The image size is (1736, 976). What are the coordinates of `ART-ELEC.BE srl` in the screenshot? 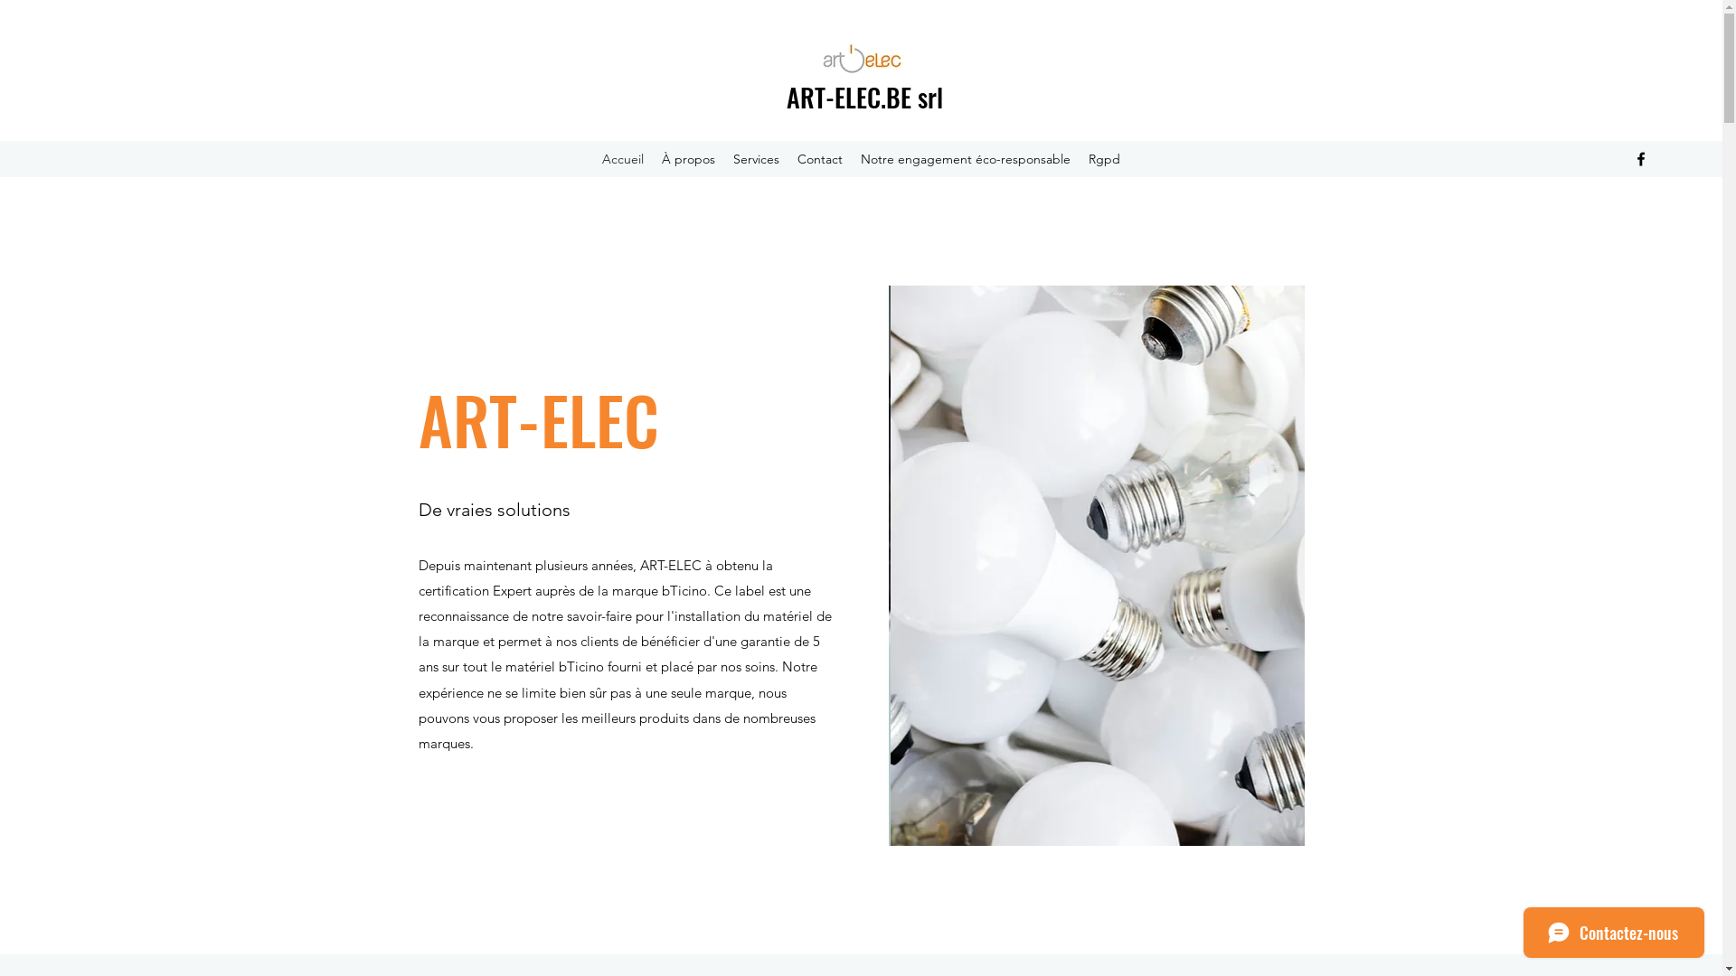 It's located at (864, 98).